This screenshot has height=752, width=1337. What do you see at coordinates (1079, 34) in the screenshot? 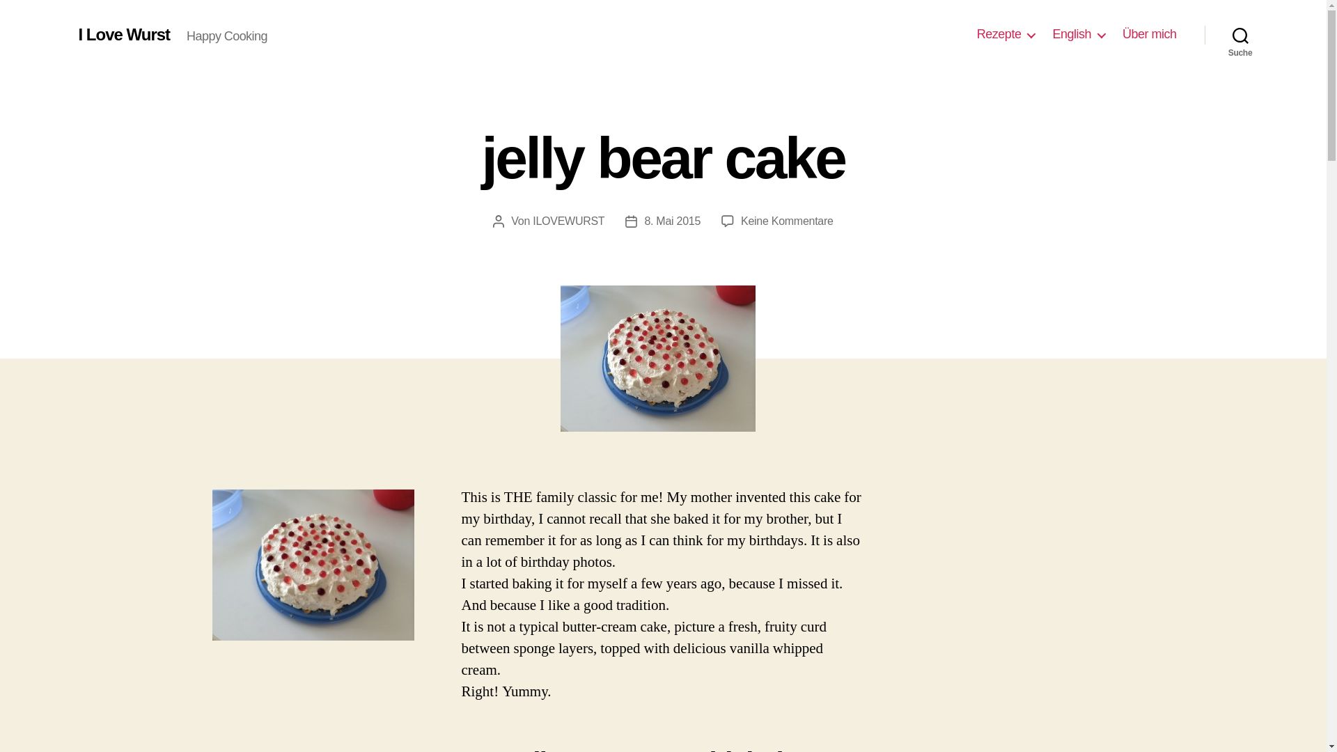
I see `English` at bounding box center [1079, 34].